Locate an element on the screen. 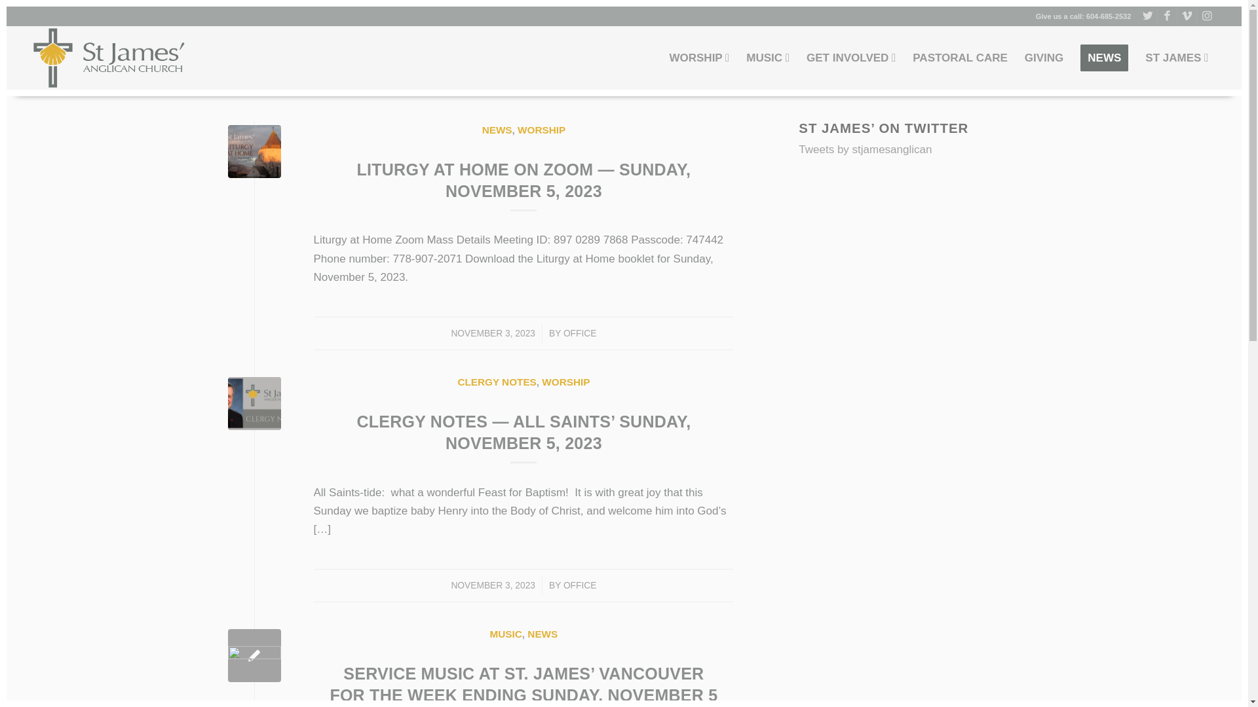 This screenshot has height=707, width=1258. MUSIC is located at coordinates (506, 634).